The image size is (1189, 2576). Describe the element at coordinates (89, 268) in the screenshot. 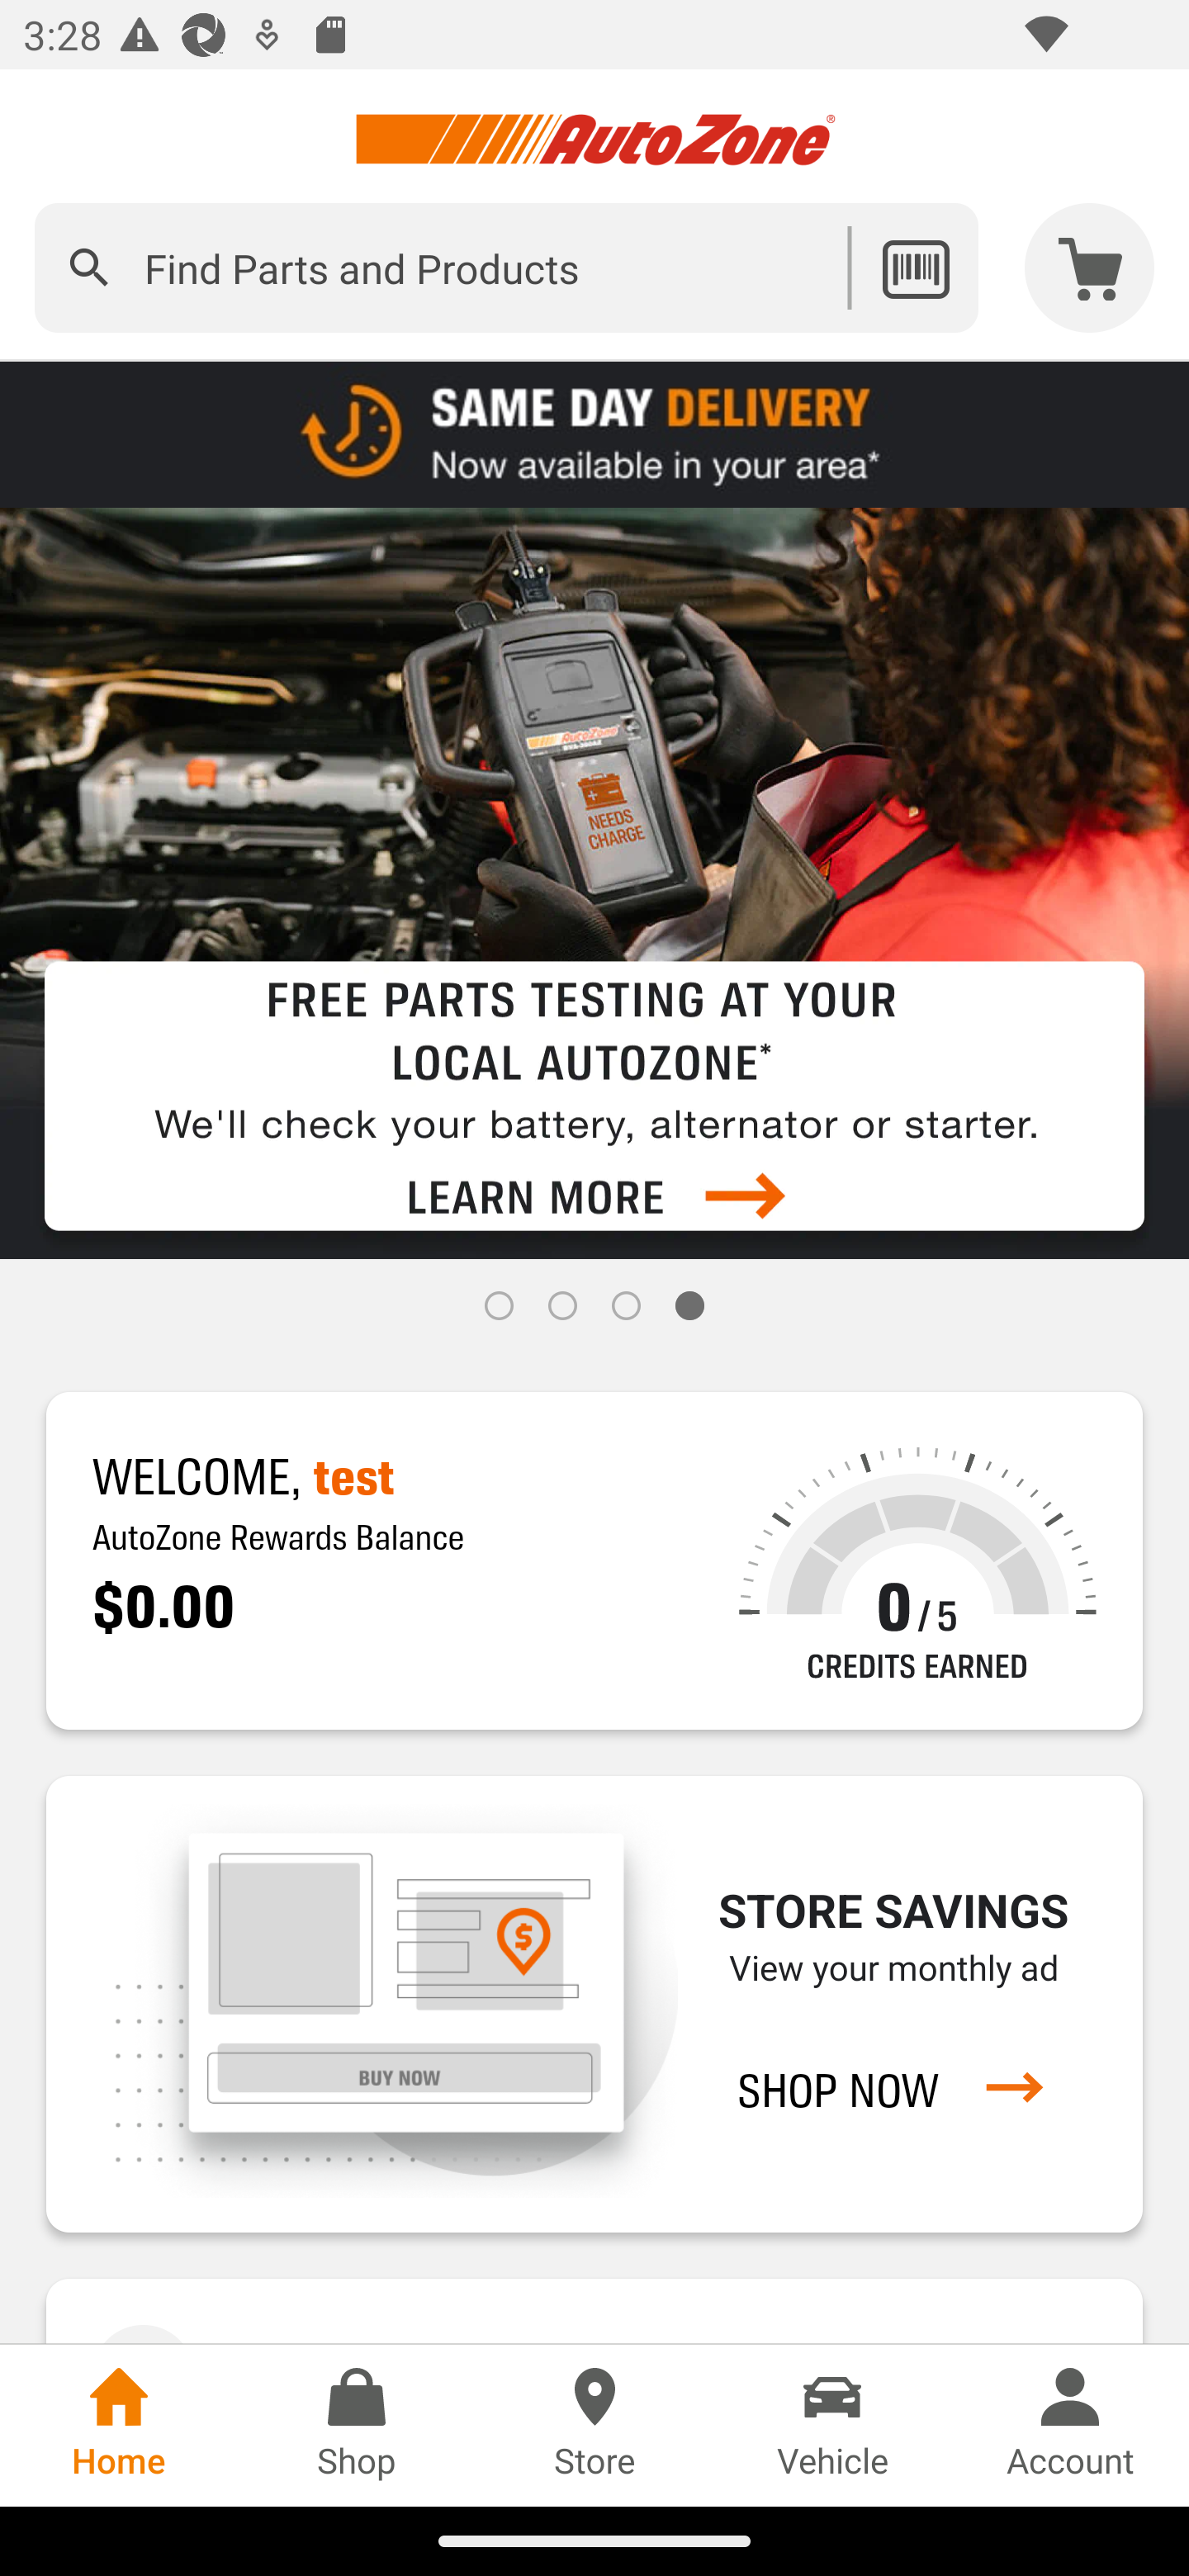

I see `` at that location.